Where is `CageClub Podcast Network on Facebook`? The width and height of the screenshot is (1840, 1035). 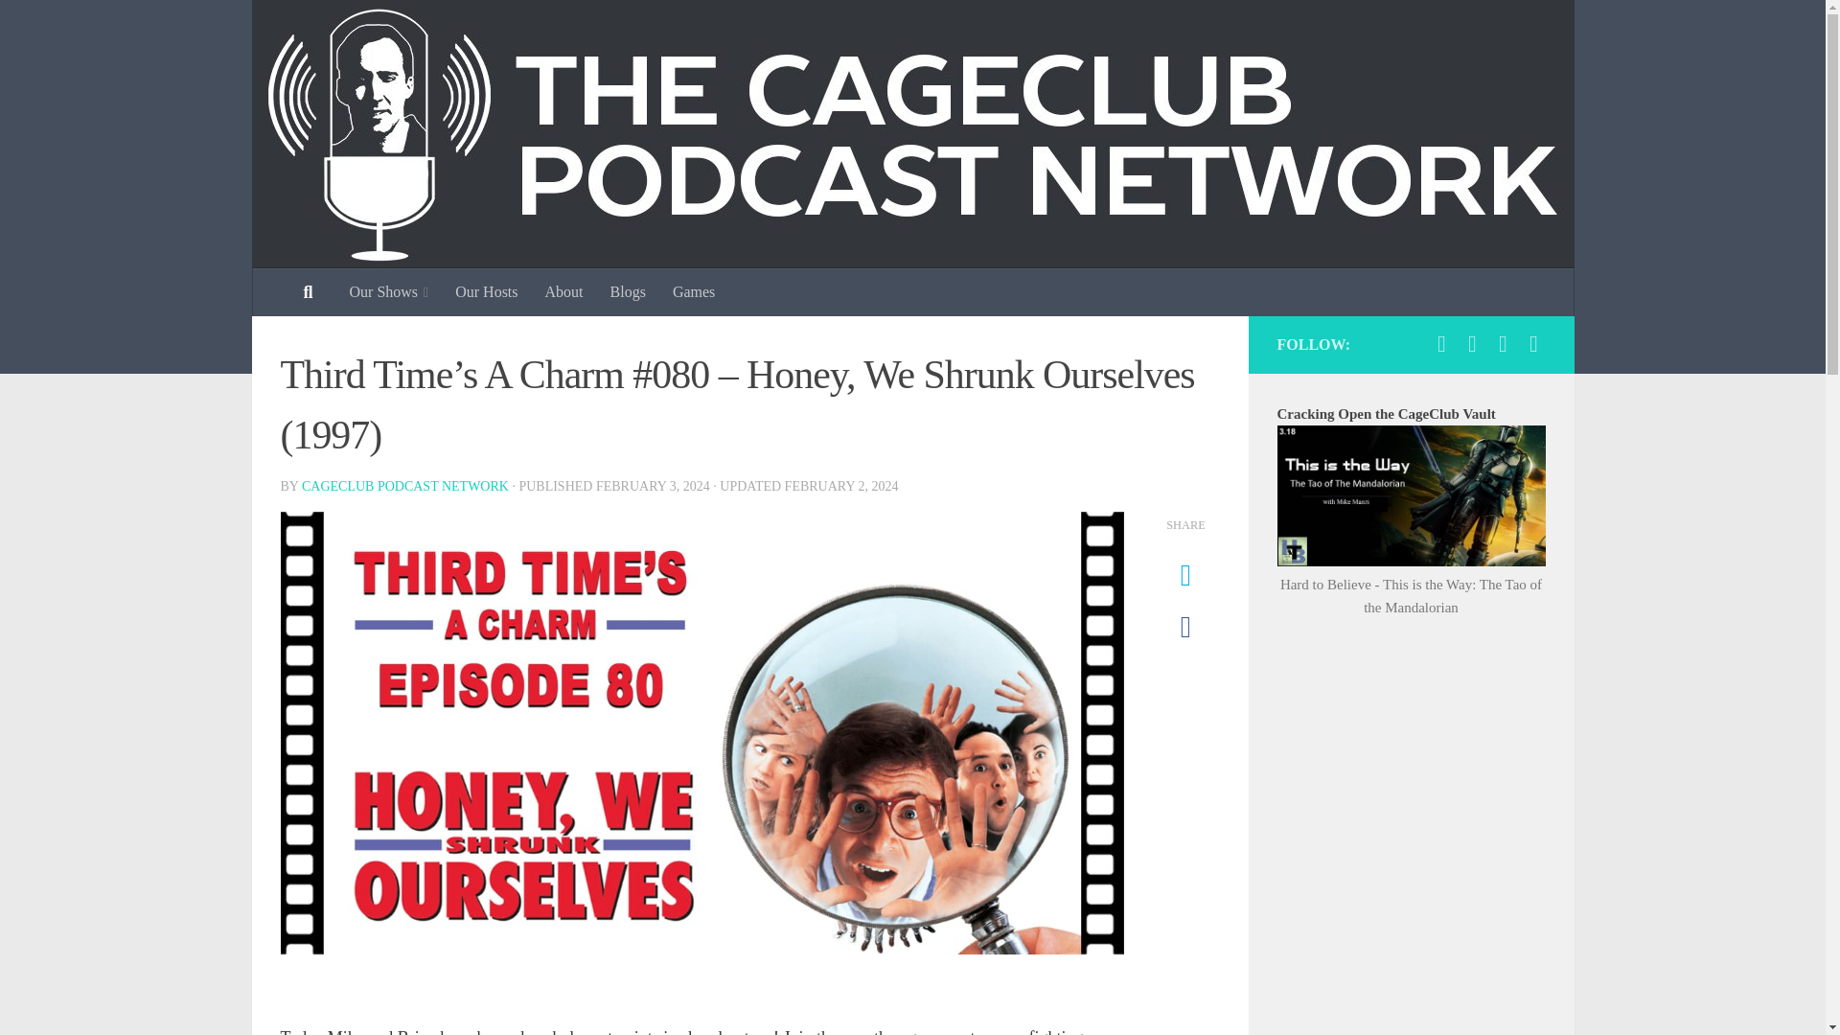 CageClub Podcast Network on Facebook is located at coordinates (1441, 343).